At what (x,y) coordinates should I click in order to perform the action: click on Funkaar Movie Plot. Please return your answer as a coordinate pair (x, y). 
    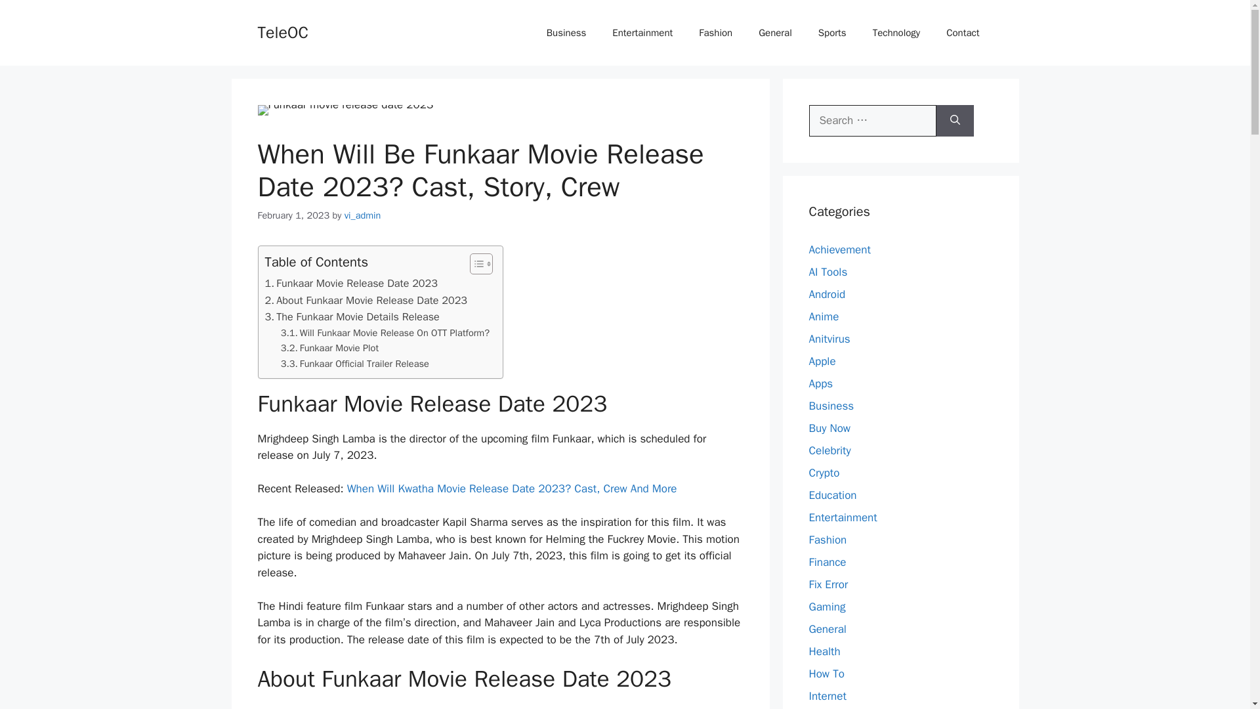
    Looking at the image, I should click on (329, 348).